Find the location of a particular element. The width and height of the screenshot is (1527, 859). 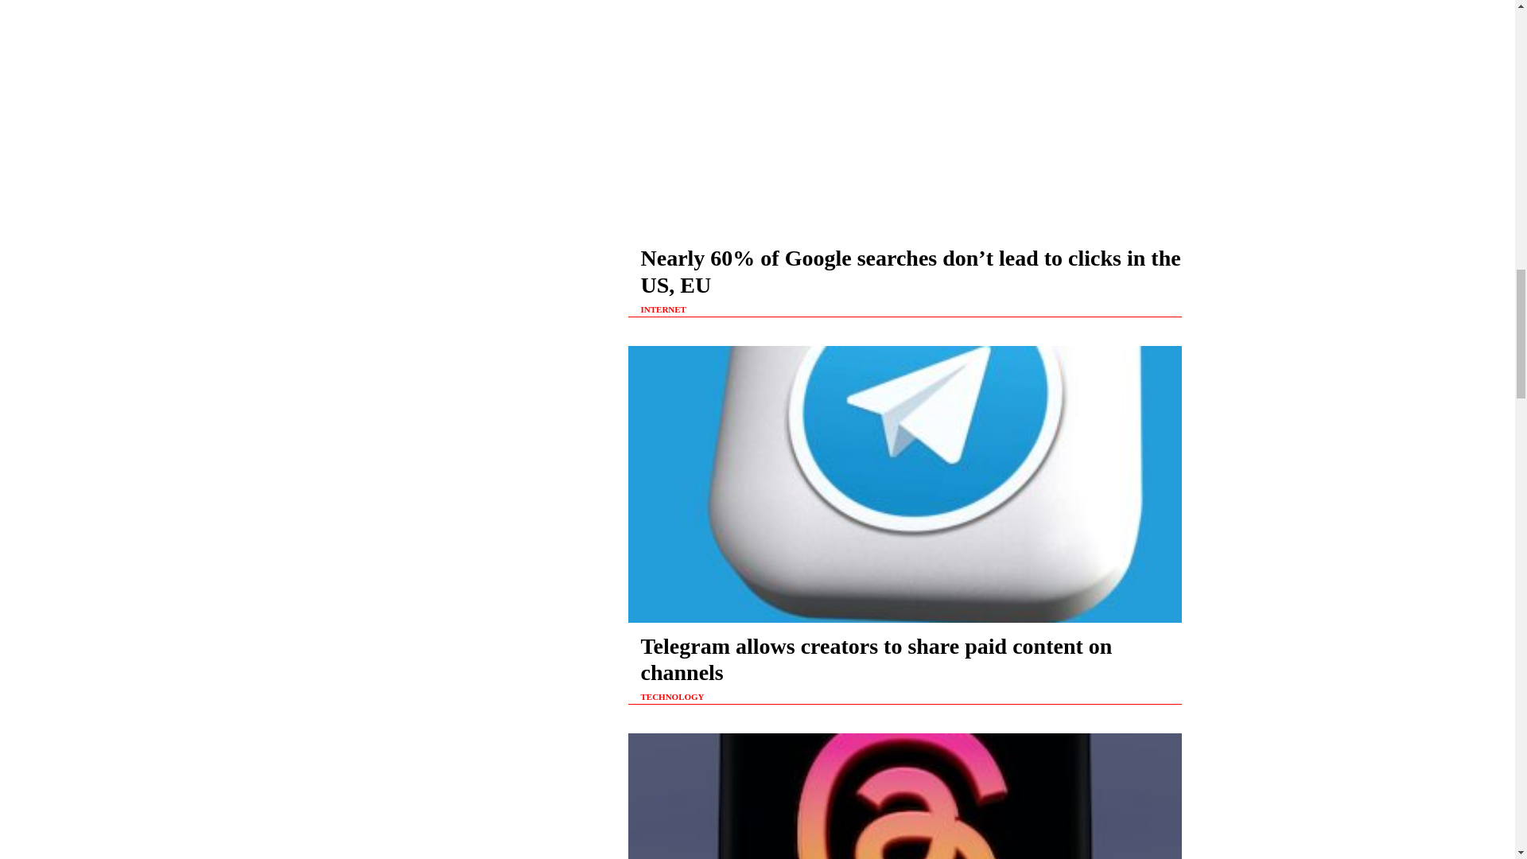

TECHNOLOGY is located at coordinates (671, 697).